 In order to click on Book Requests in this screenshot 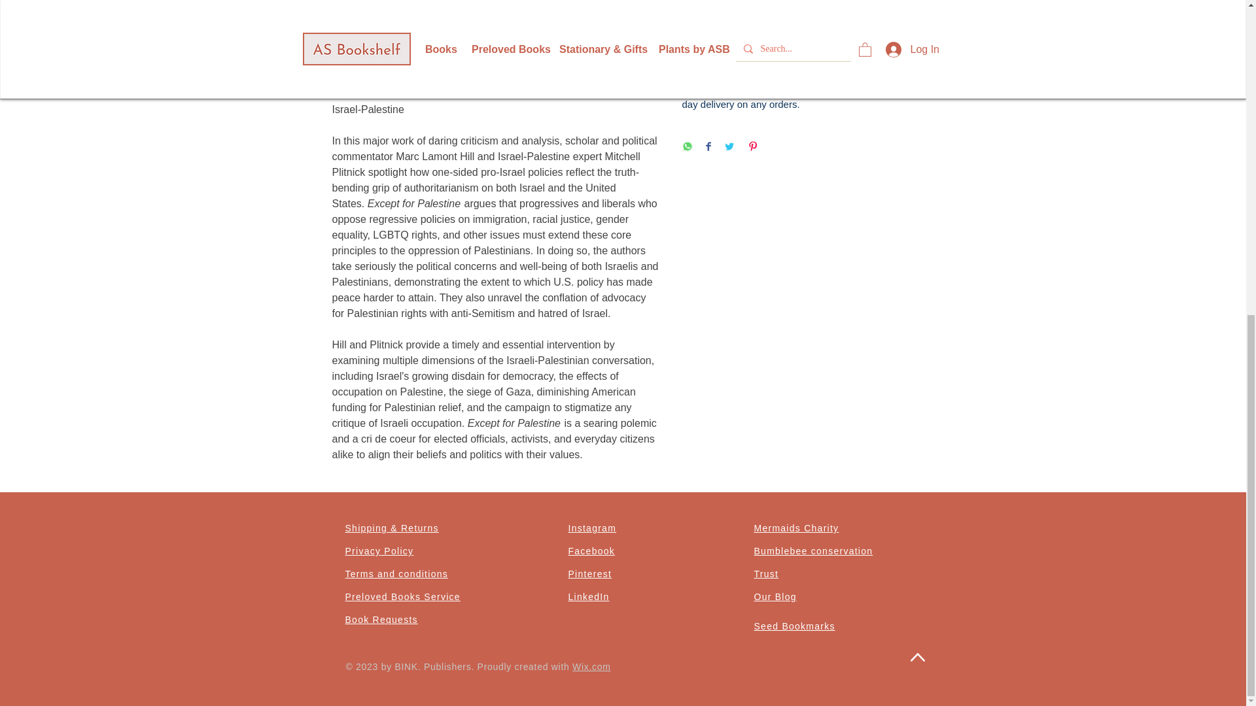, I will do `click(382, 619)`.